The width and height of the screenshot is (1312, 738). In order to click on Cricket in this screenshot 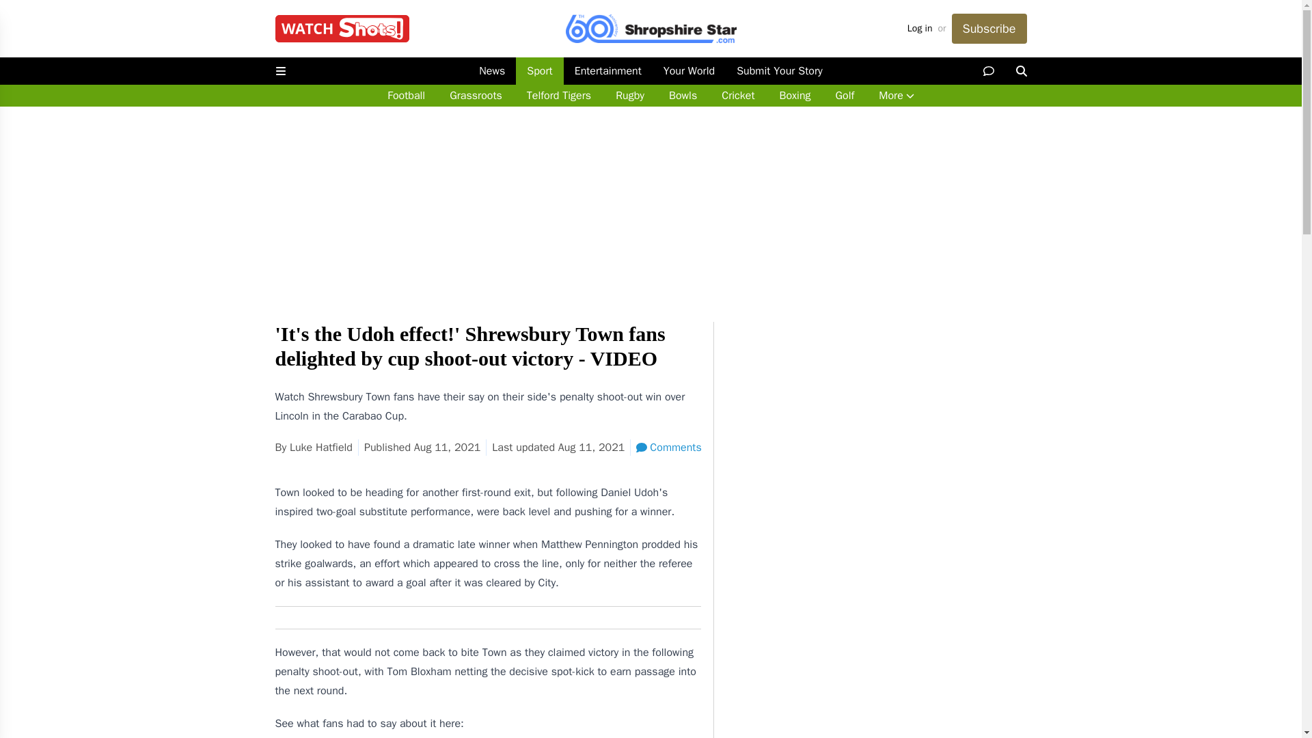, I will do `click(738, 96)`.